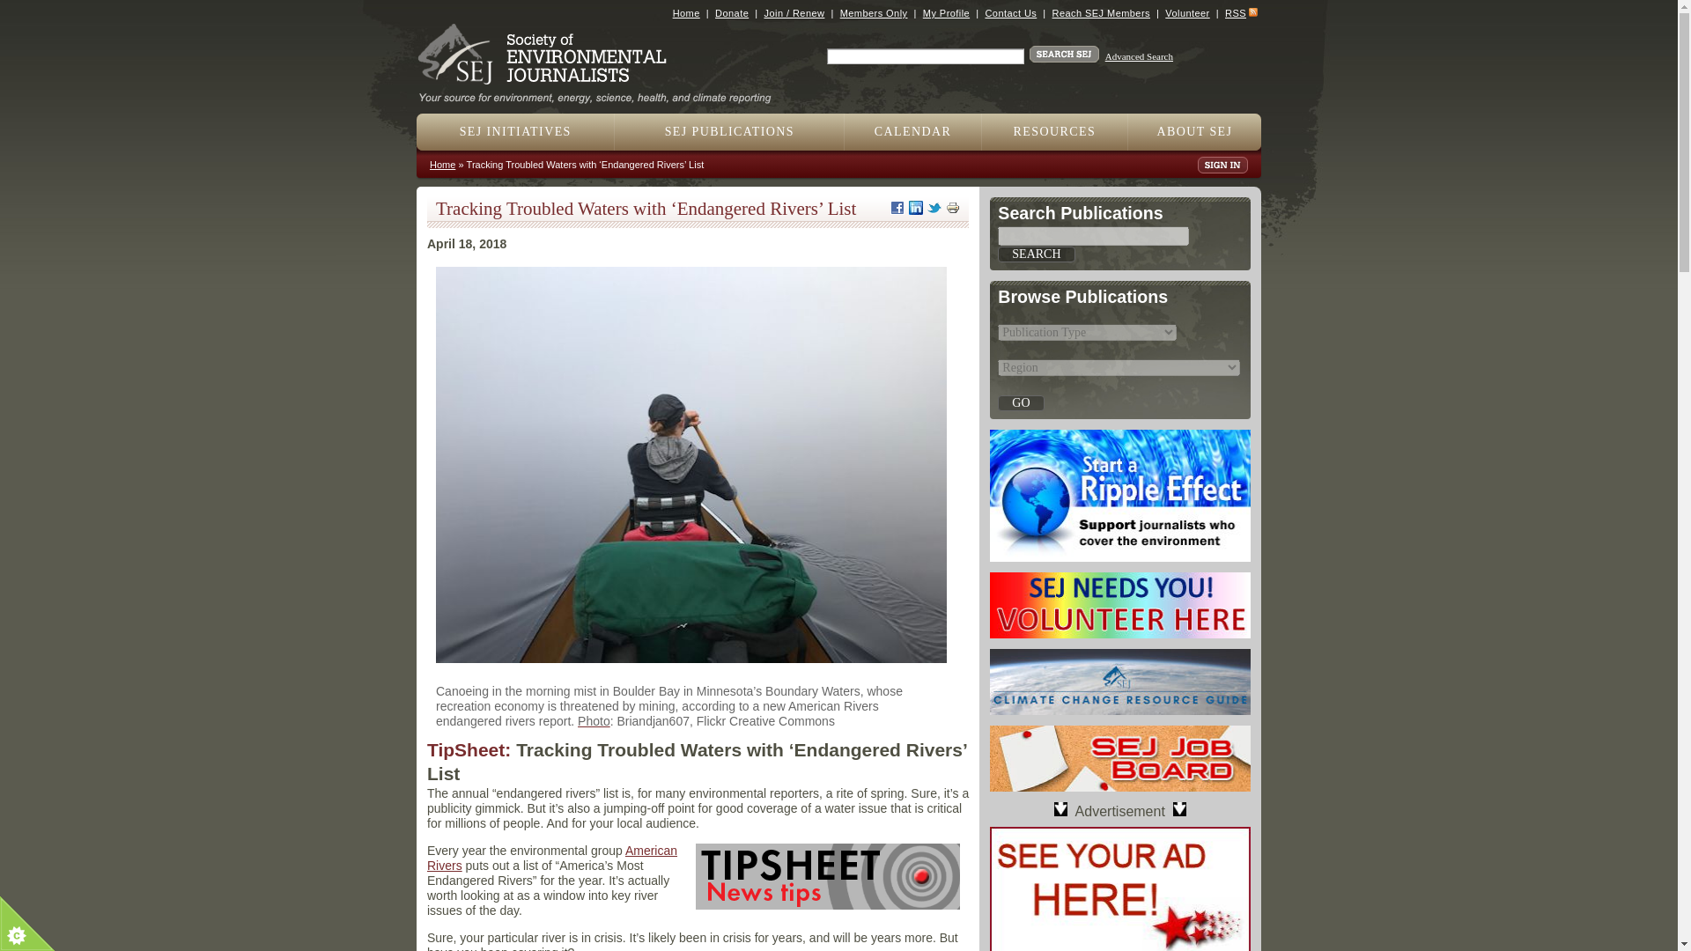 Image resolution: width=1691 pixels, height=951 pixels. What do you see at coordinates (1101, 12) in the screenshot?
I see `Reach SEJ Members` at bounding box center [1101, 12].